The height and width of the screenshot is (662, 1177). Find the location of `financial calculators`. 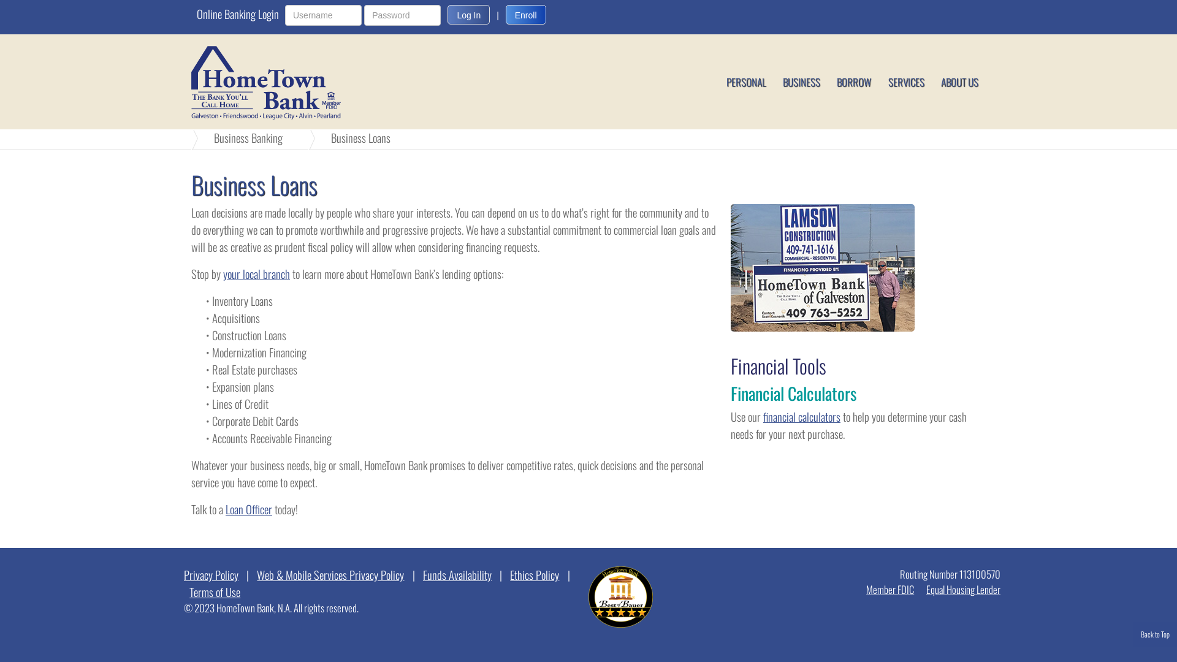

financial calculators is located at coordinates (802, 417).